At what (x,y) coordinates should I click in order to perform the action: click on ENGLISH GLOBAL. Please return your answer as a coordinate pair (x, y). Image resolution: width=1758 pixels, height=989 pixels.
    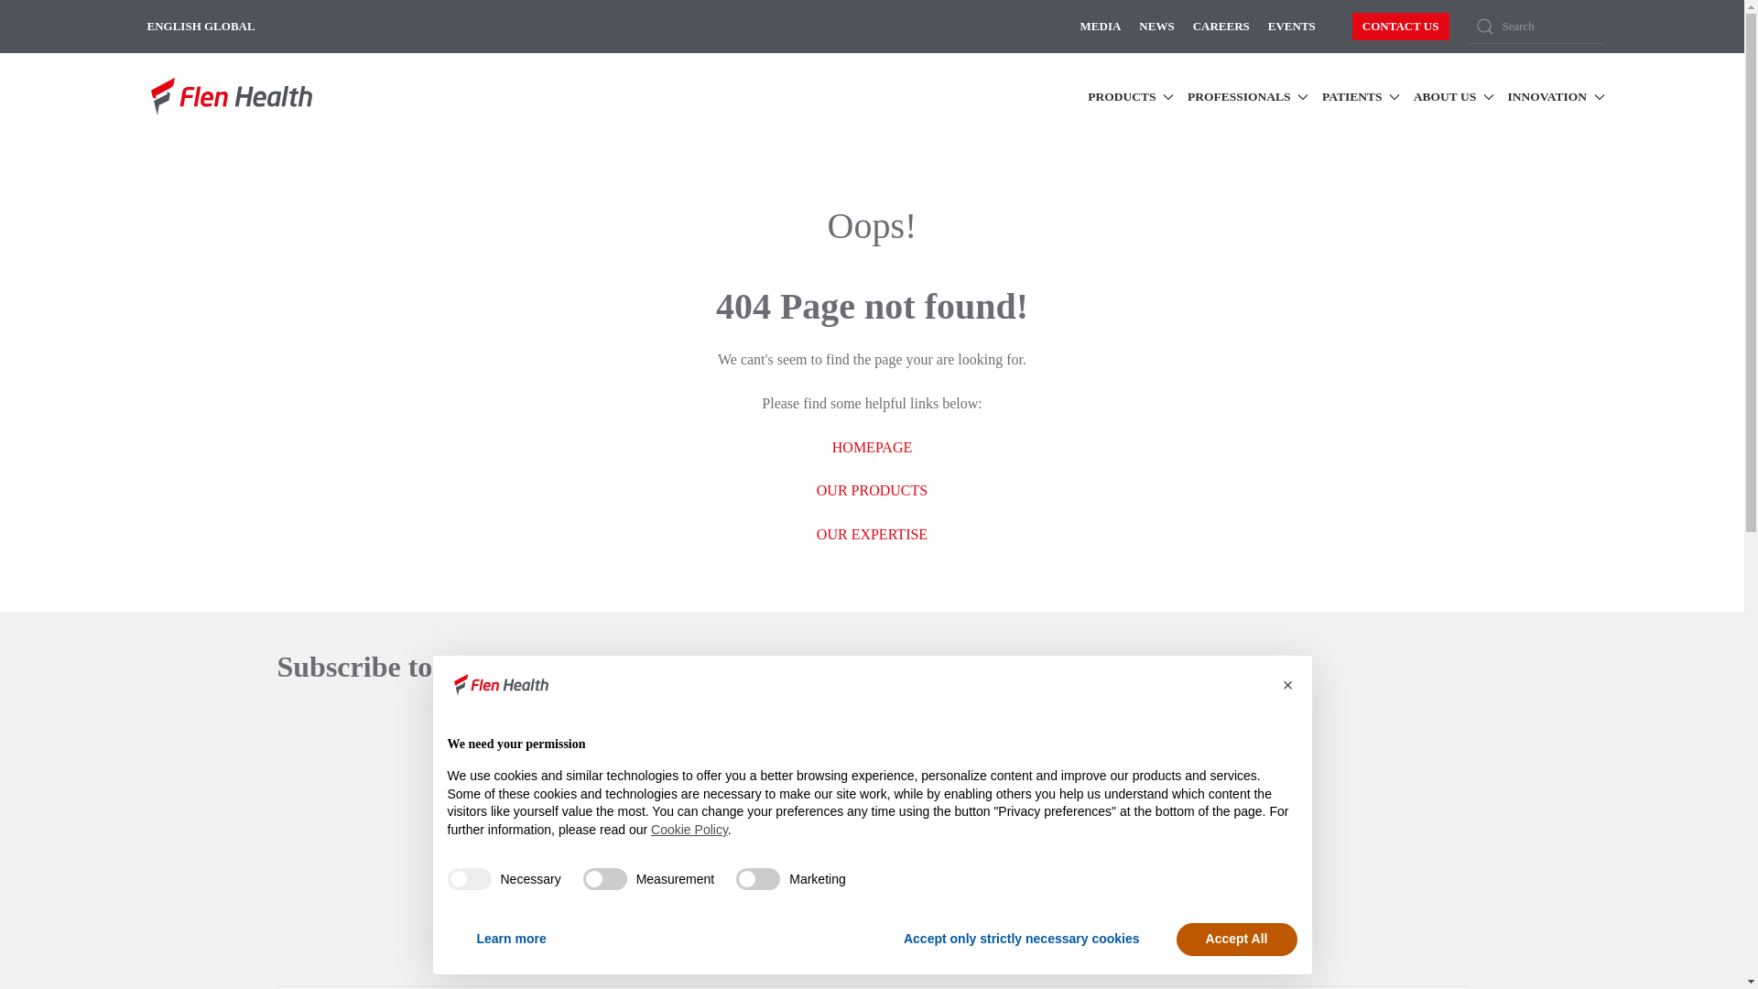
    Looking at the image, I should click on (200, 26).